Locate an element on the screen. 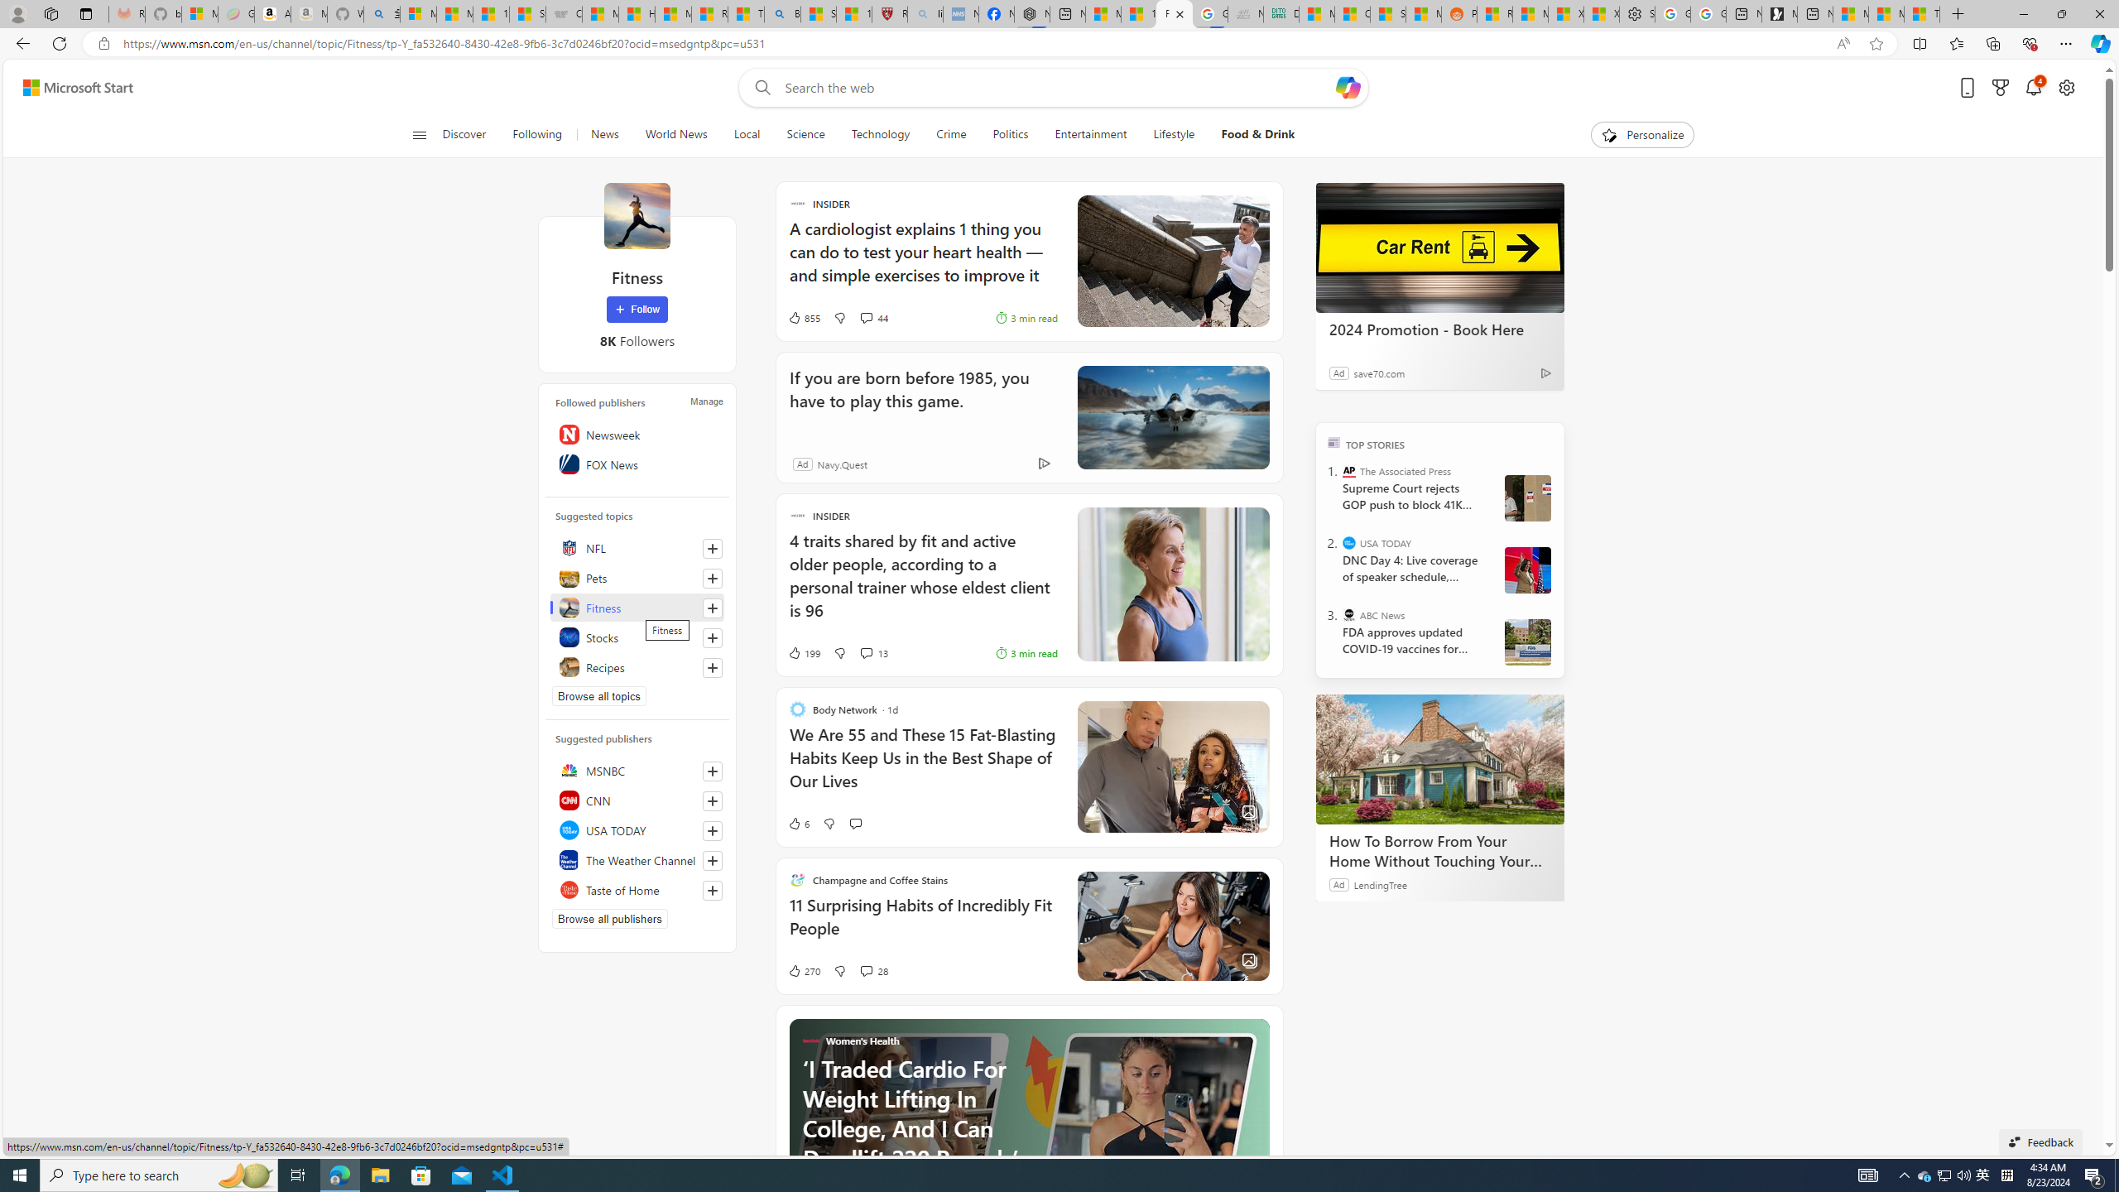  USA TODAY is located at coordinates (1349, 543).